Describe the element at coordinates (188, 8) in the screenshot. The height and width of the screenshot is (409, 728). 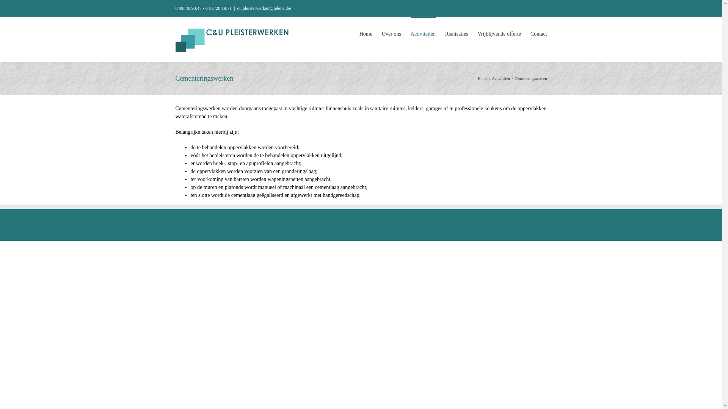
I see `0488/40.93.47` at that location.